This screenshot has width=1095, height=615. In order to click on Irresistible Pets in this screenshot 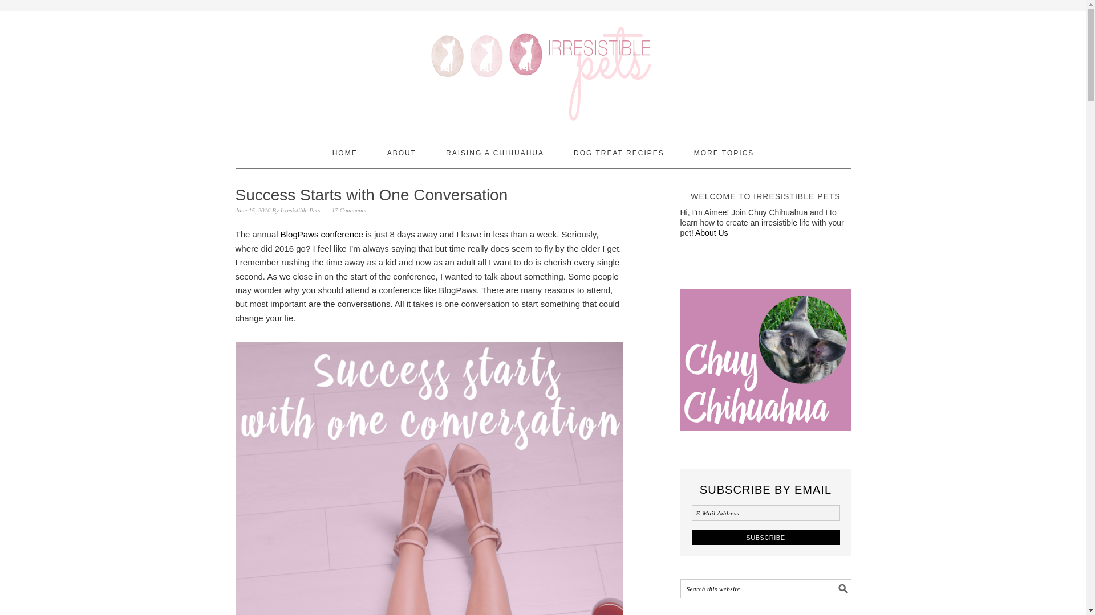, I will do `click(300, 210)`.